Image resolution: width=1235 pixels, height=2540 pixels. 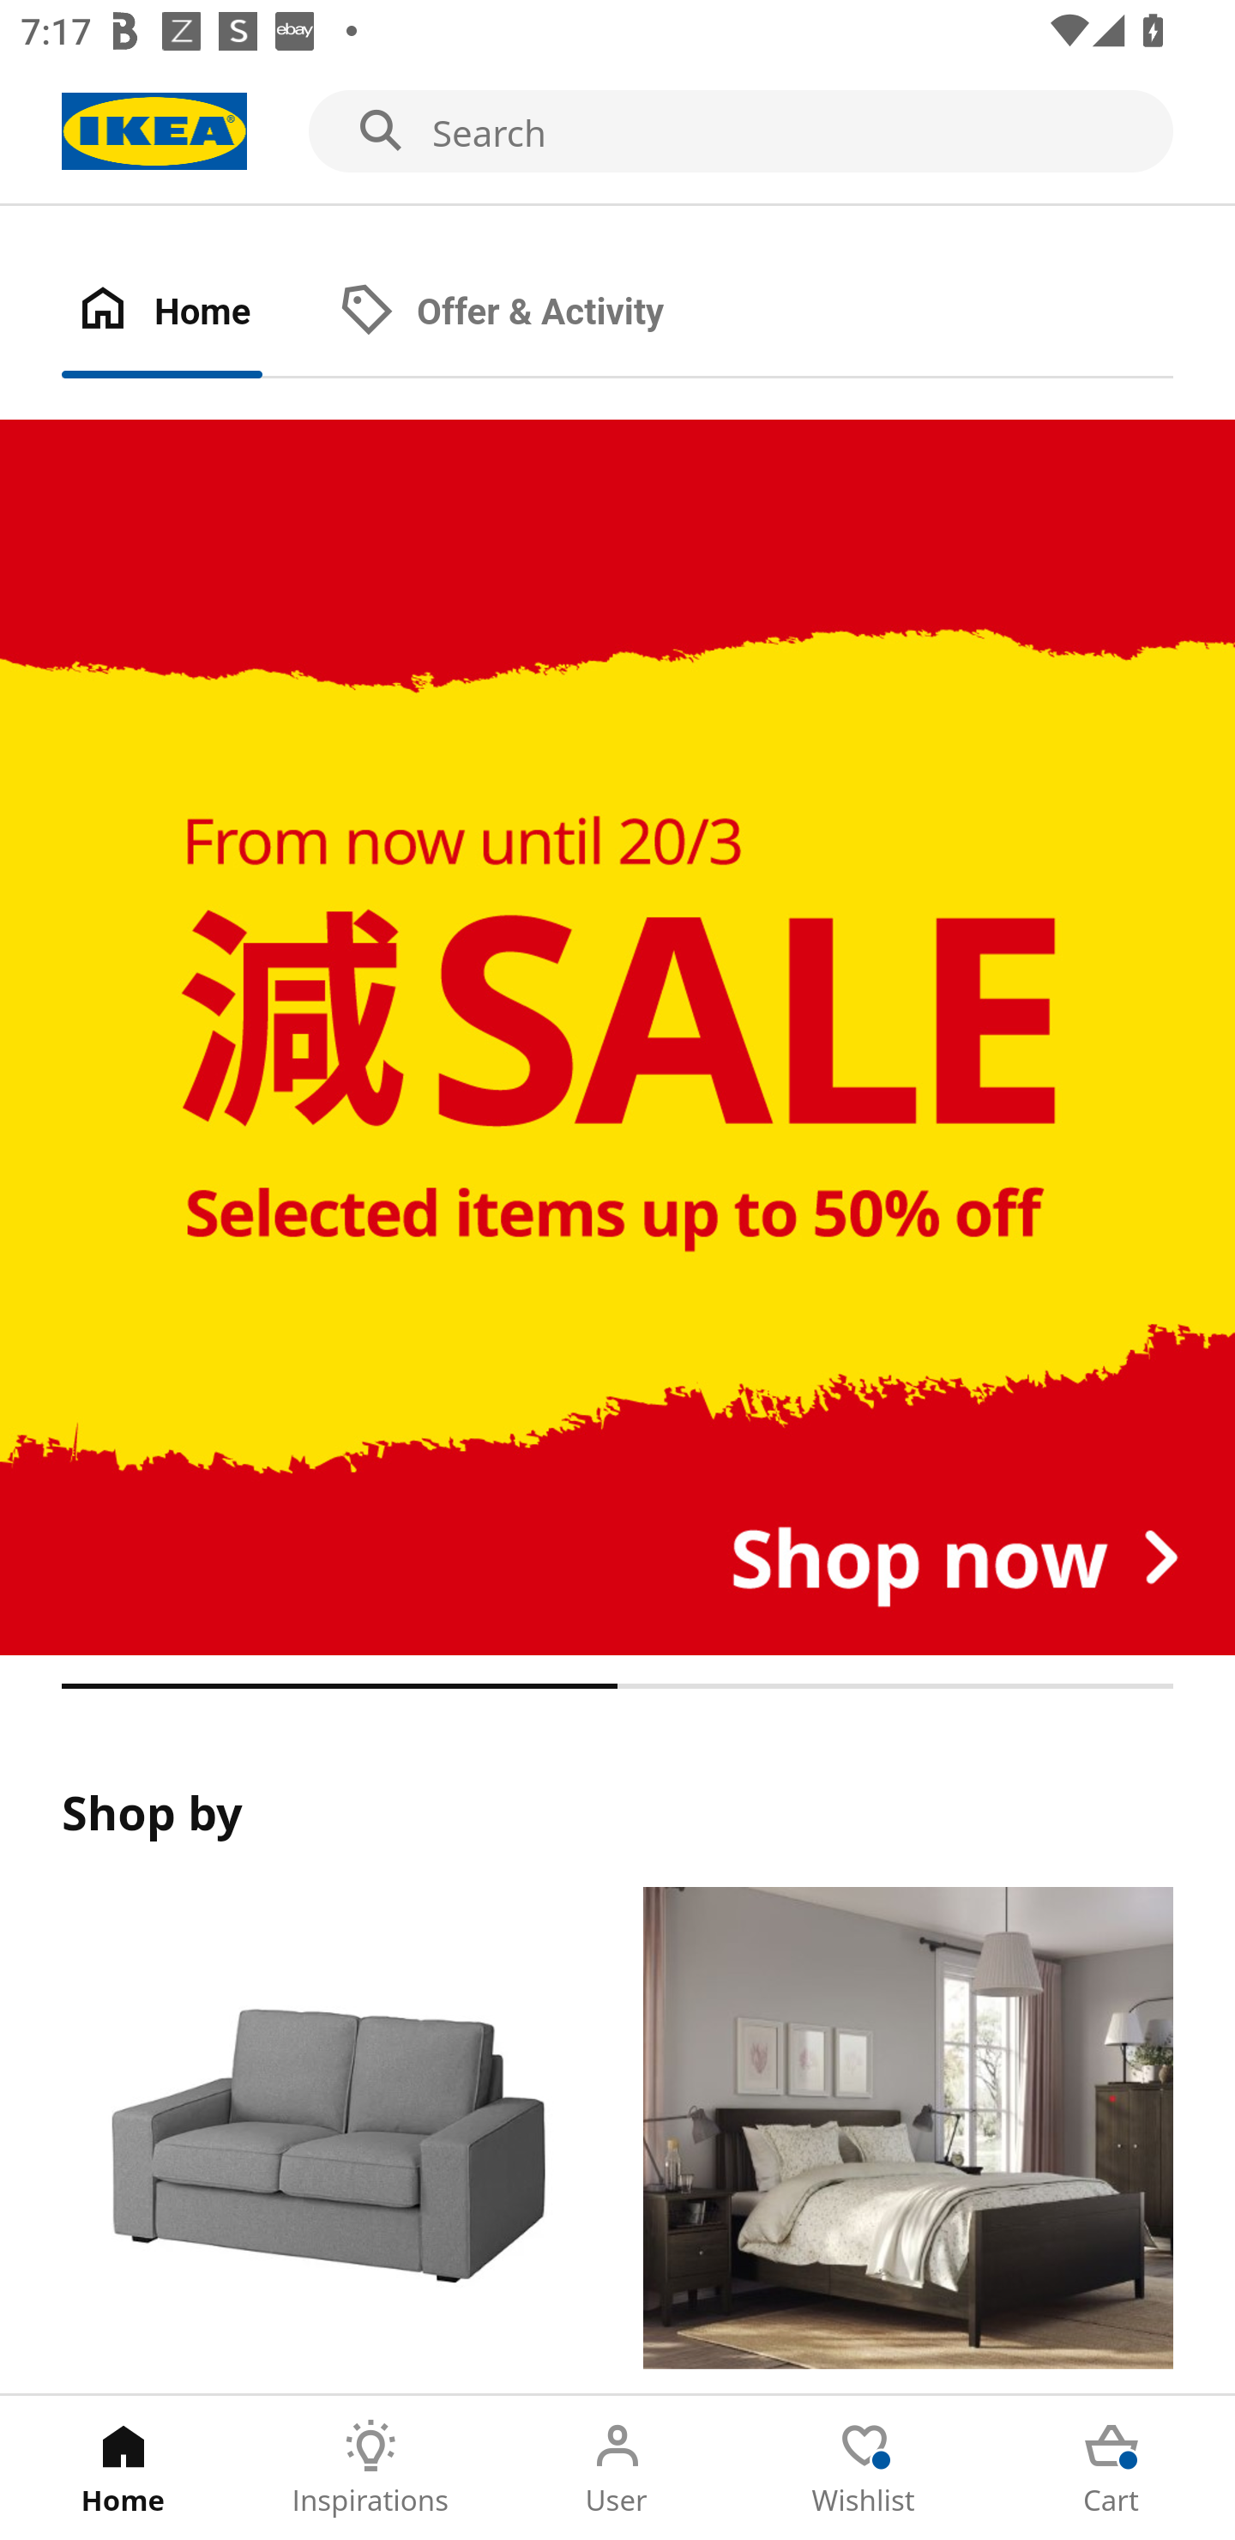 I want to click on Wishlist
Tab 4 of 5, so click(x=864, y=2468).